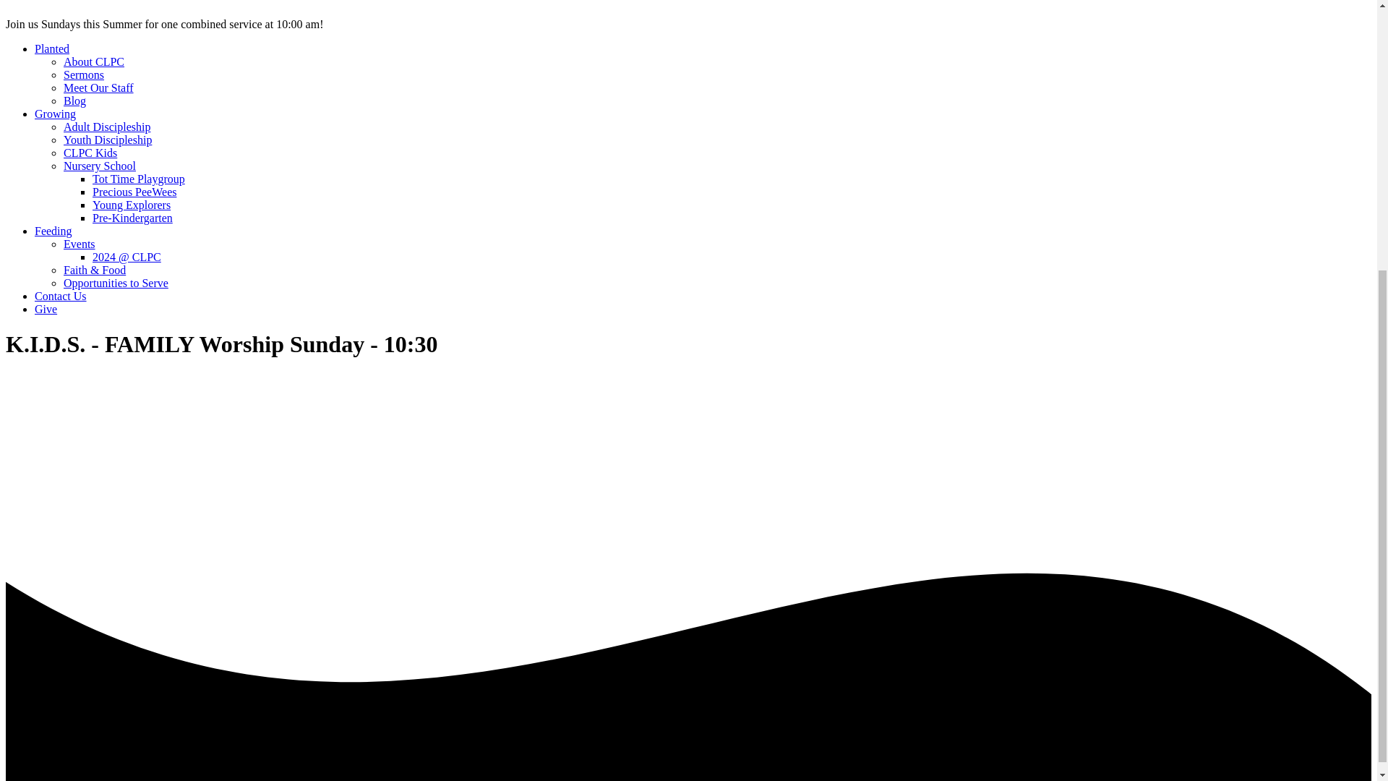 The width and height of the screenshot is (1388, 781). Describe the element at coordinates (55, 114) in the screenshot. I see `Growing` at that location.